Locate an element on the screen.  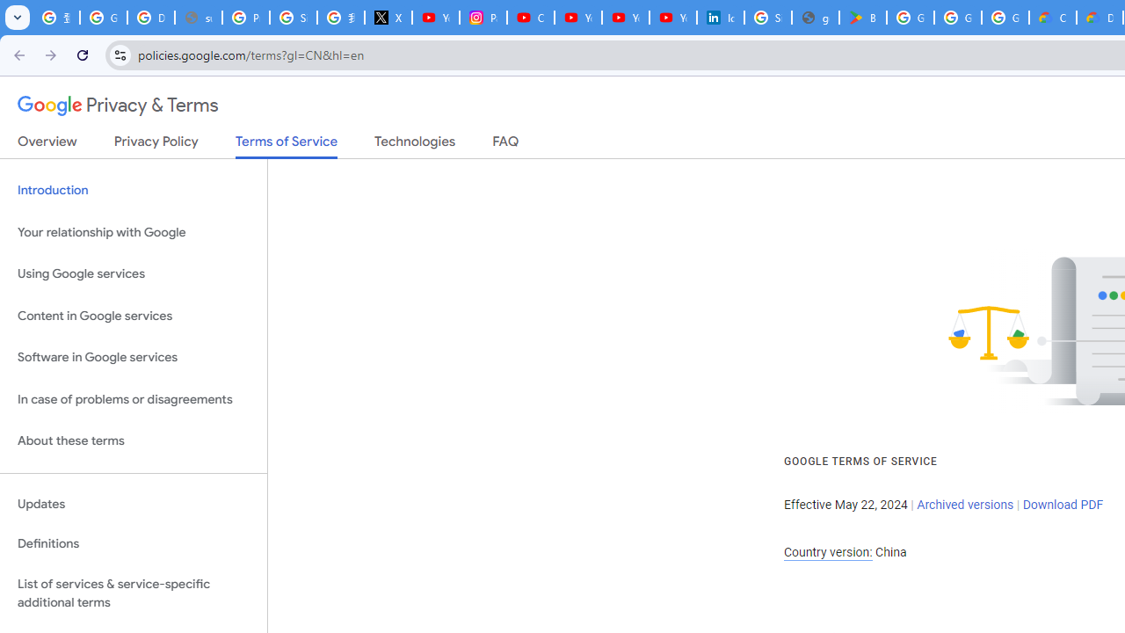
Google Workspace - Specific Terms is located at coordinates (1005, 18).